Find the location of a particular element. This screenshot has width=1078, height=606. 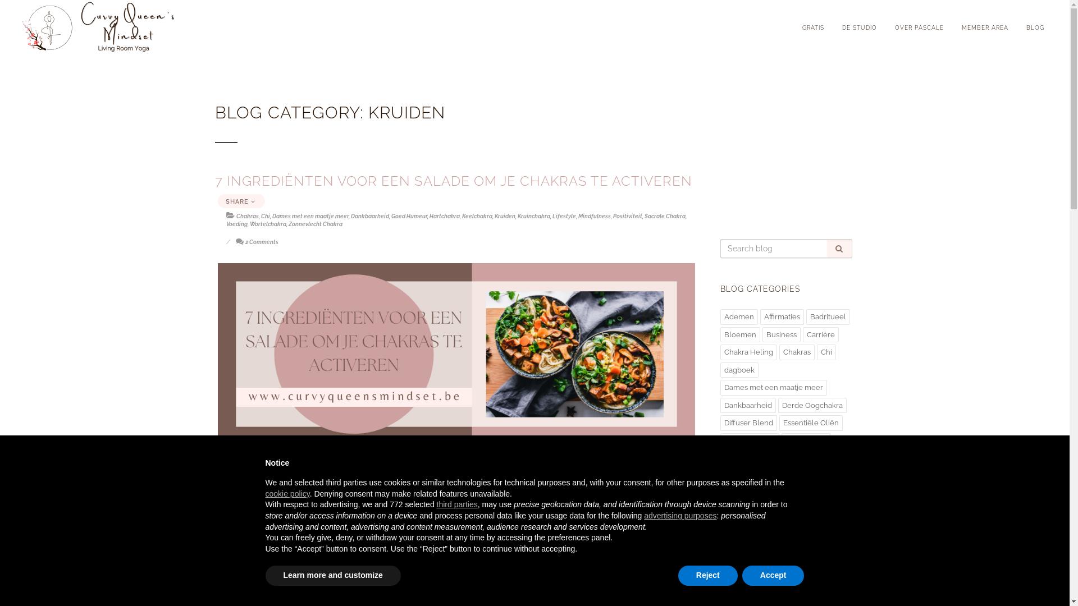

Business is located at coordinates (782, 334).